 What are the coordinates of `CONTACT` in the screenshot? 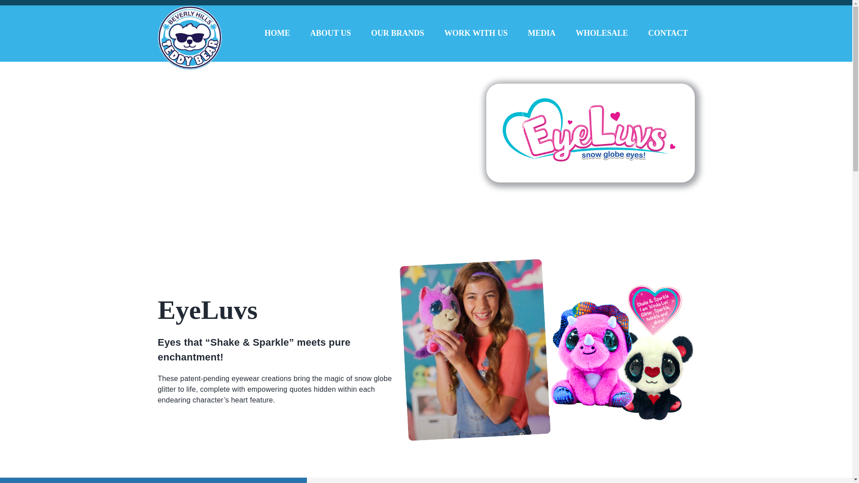 It's located at (668, 33).